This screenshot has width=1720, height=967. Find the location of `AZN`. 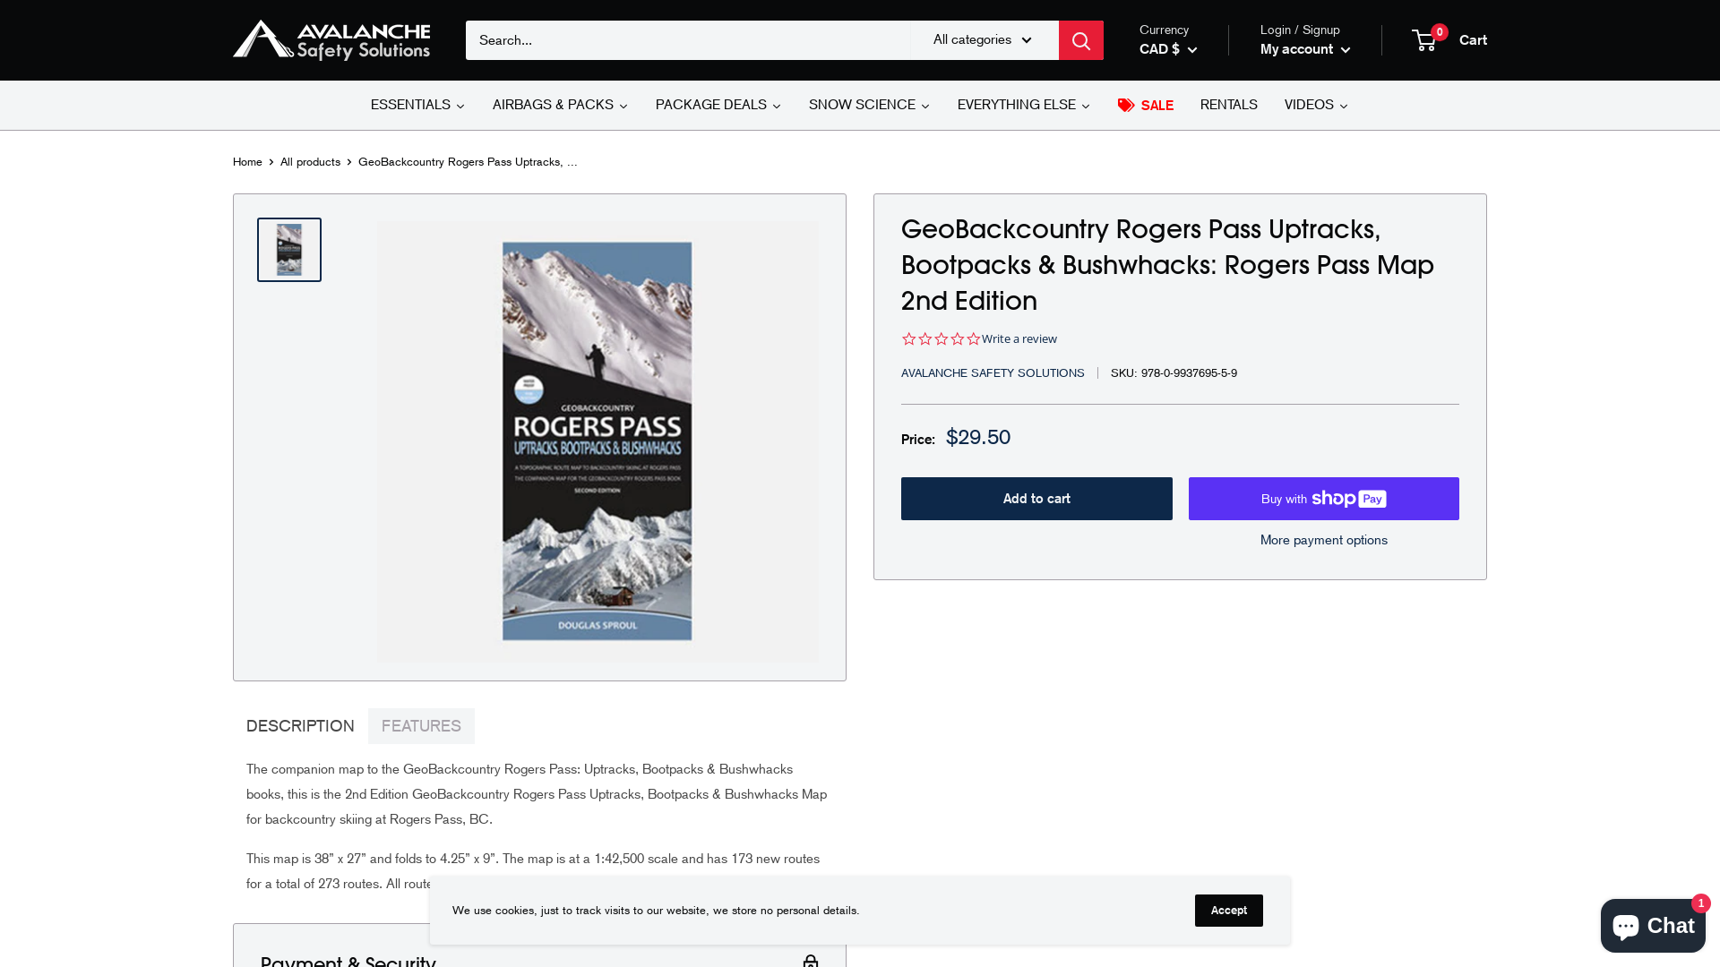

AZN is located at coordinates (1196, 429).